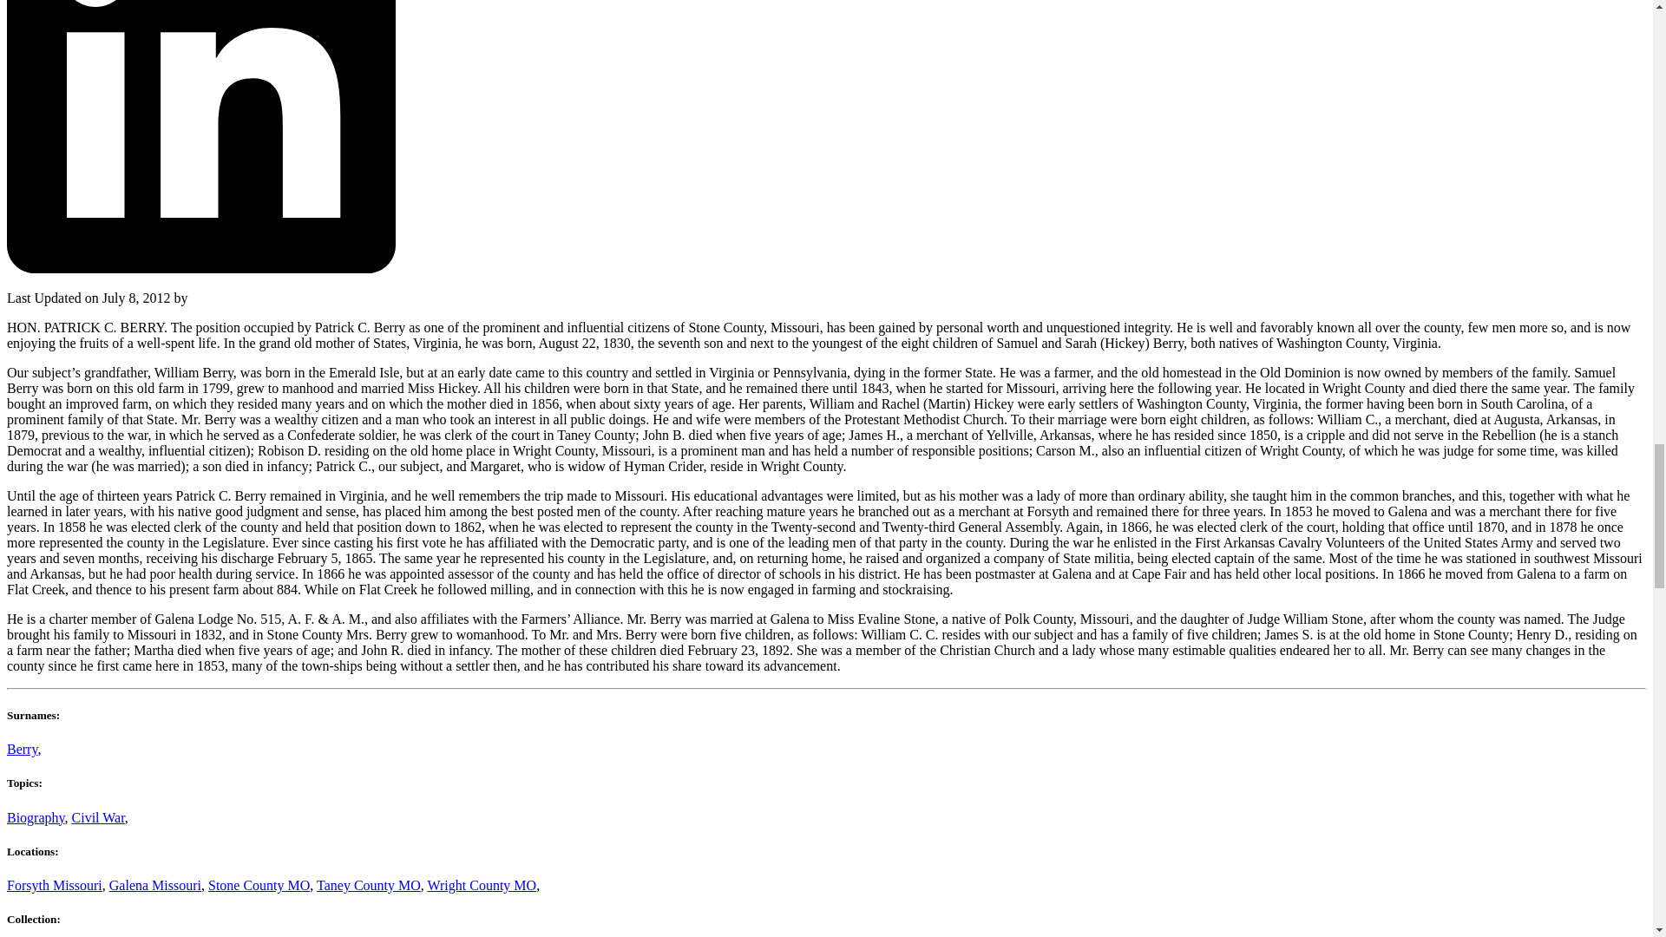 The image size is (1666, 937). What do you see at coordinates (482, 885) in the screenshot?
I see `Wright County MO` at bounding box center [482, 885].